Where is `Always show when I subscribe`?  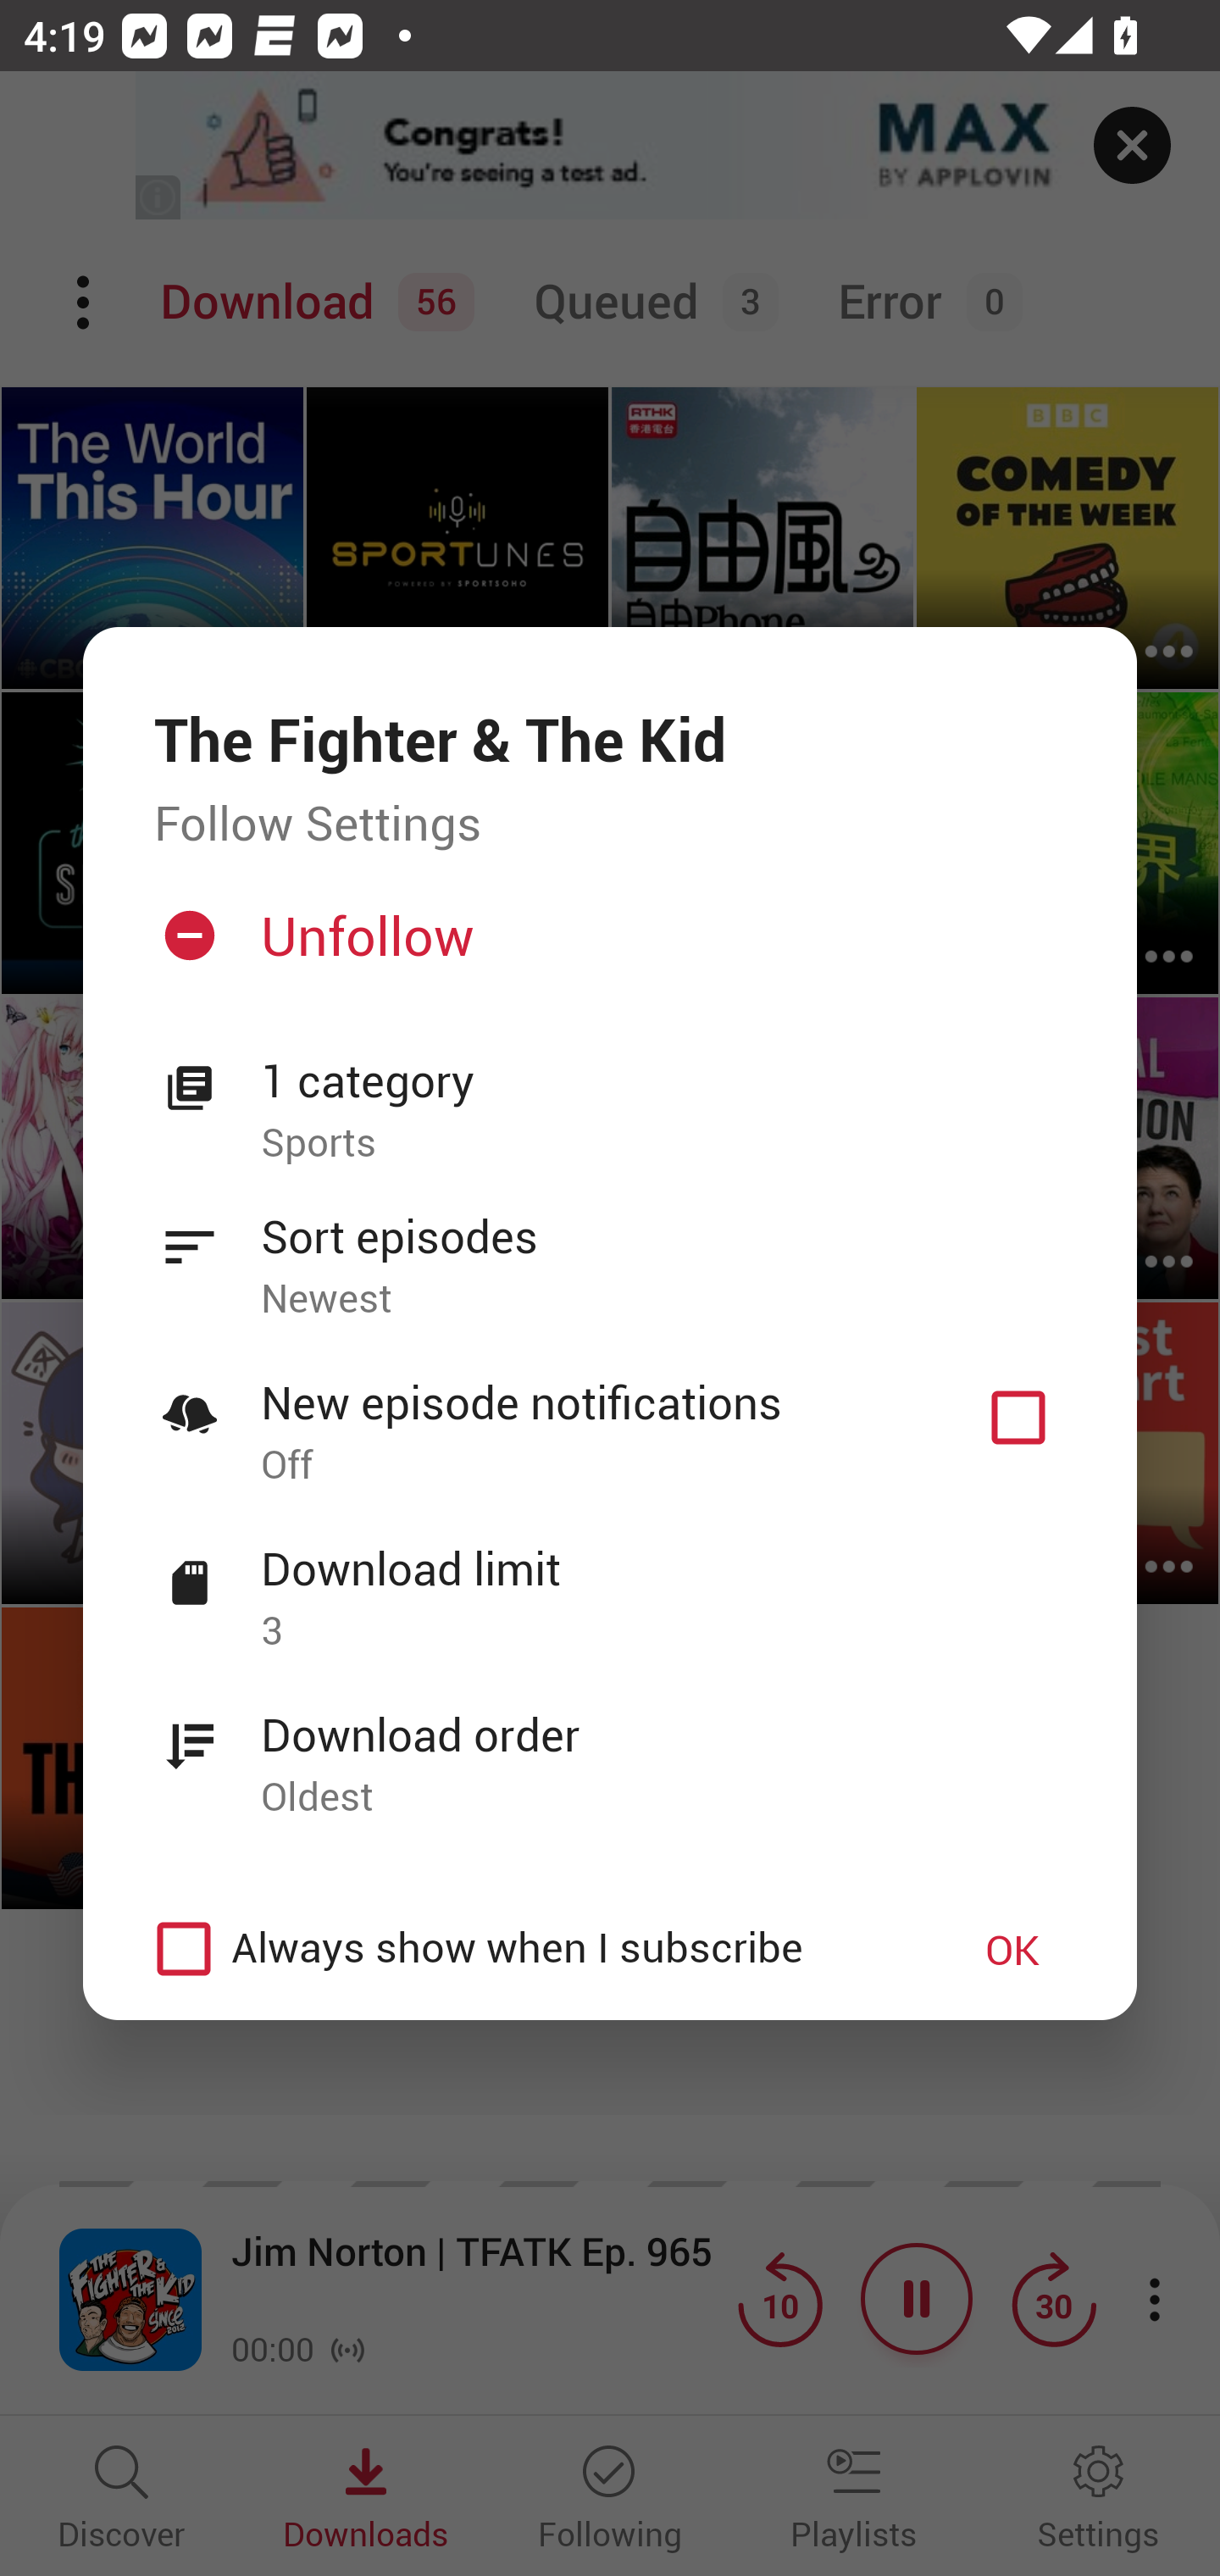
Always show when I subscribe is located at coordinates (527, 1949).